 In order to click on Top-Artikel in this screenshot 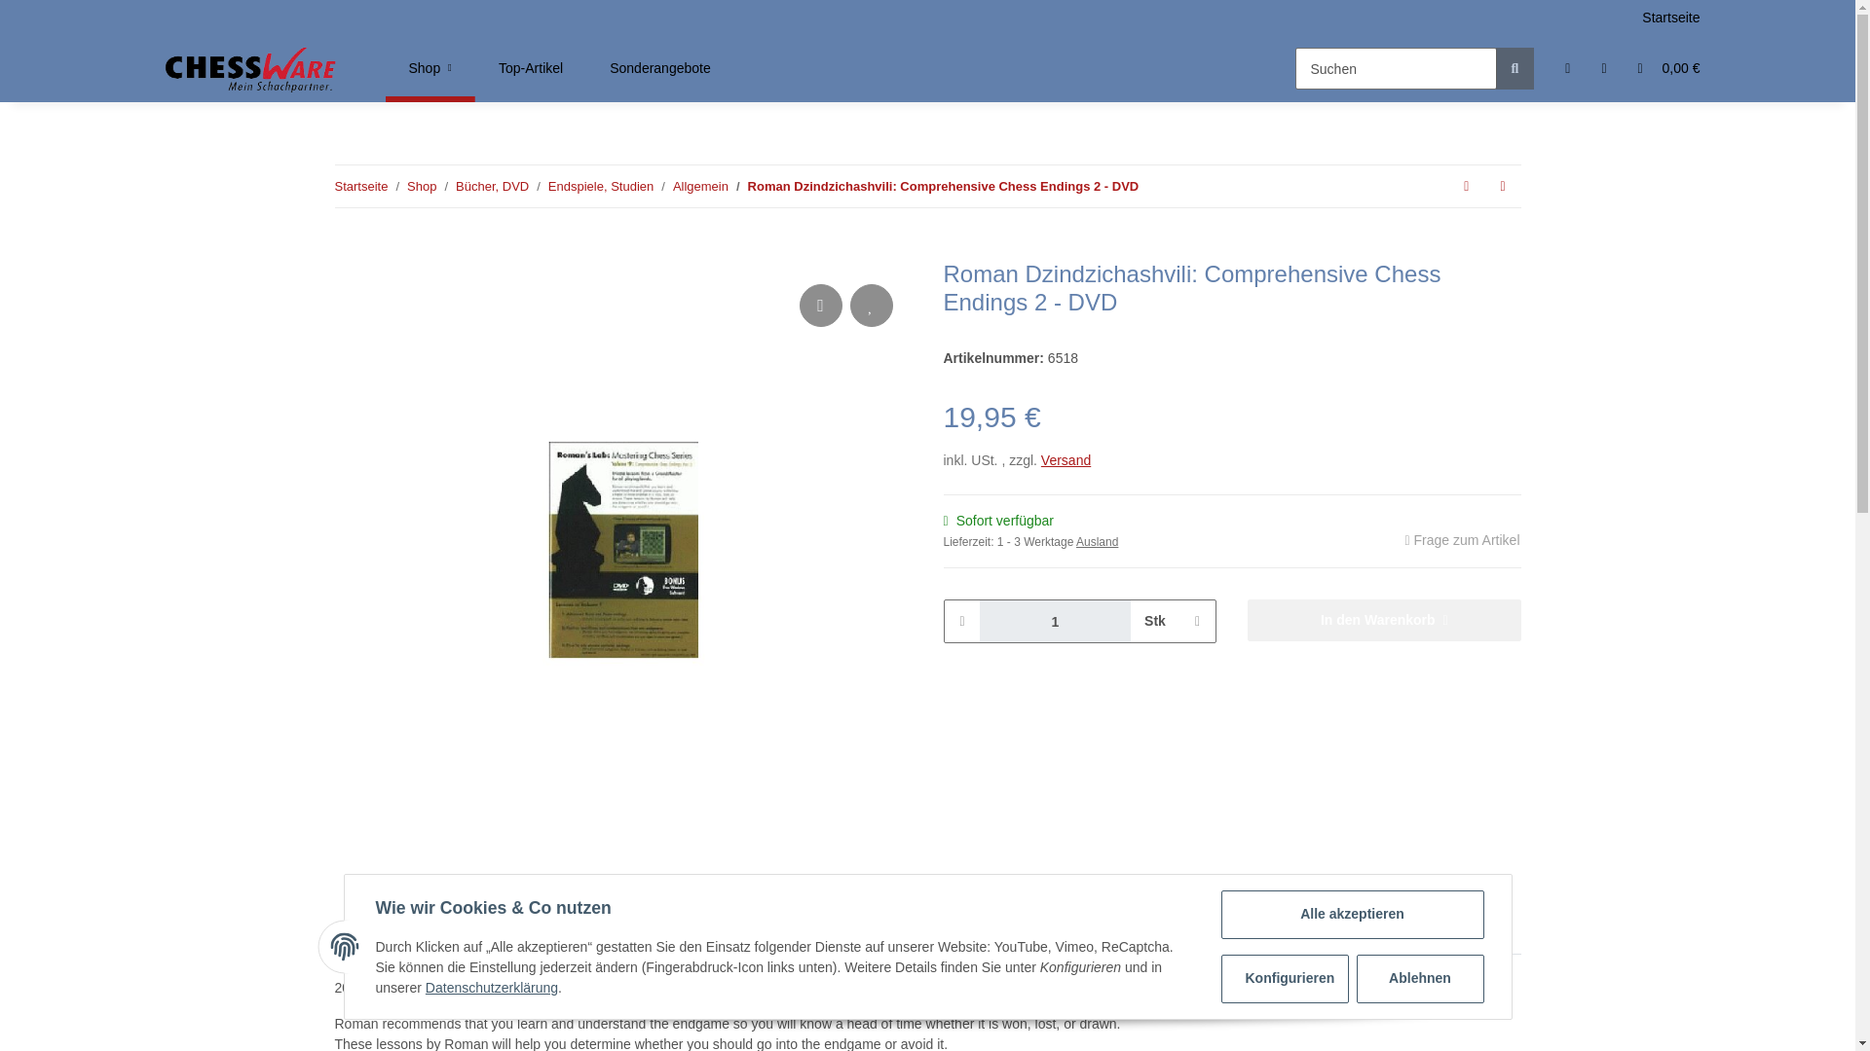, I will do `click(421, 187)`.